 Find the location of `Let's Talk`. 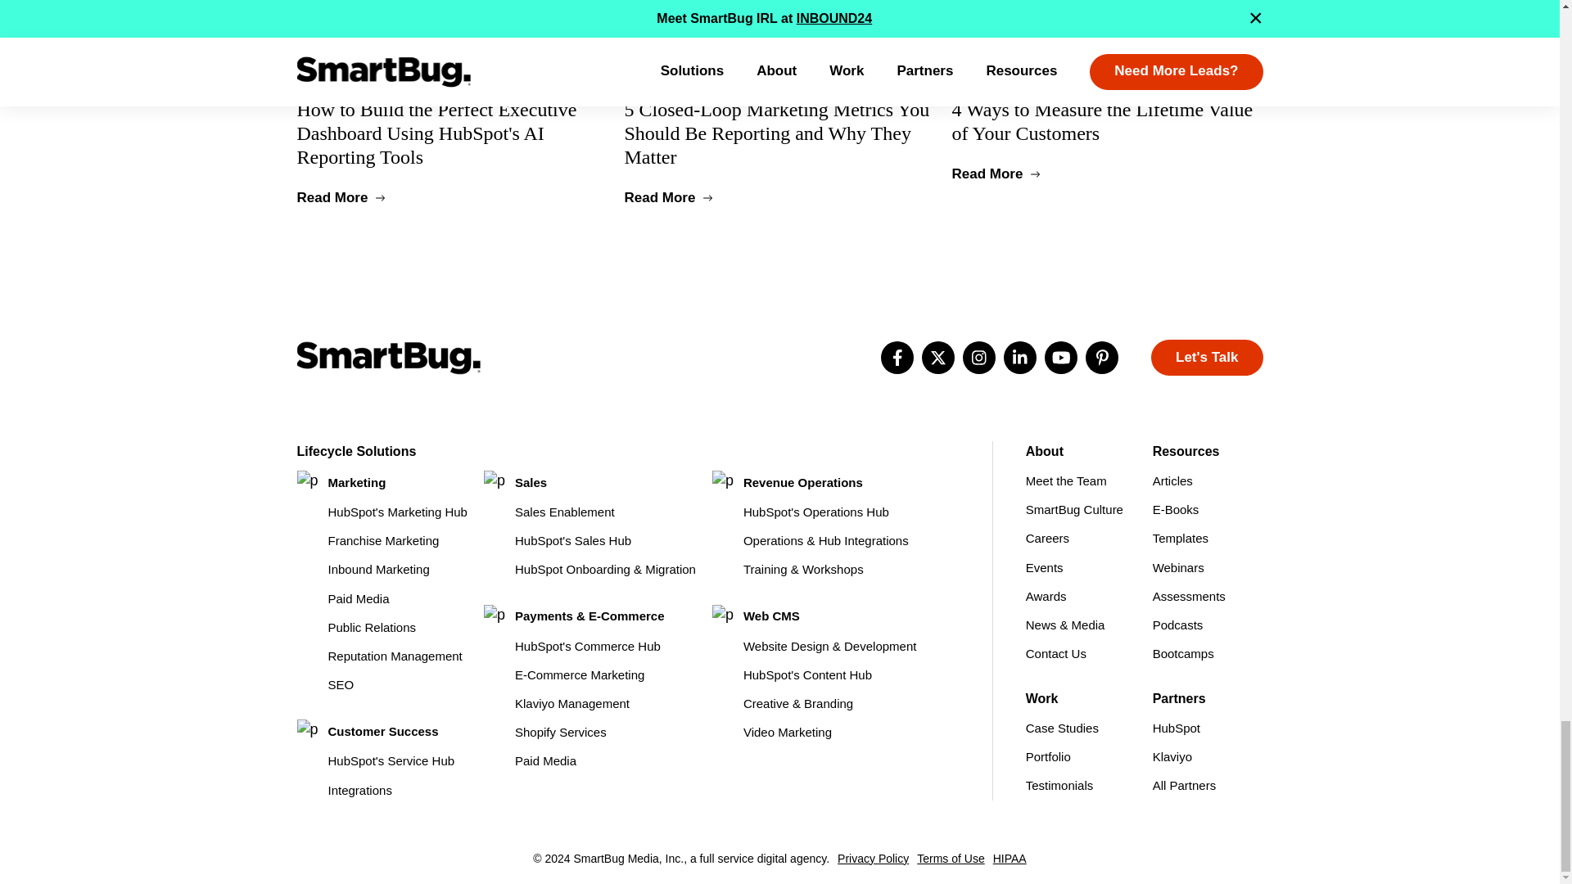

Let's Talk is located at coordinates (1206, 357).